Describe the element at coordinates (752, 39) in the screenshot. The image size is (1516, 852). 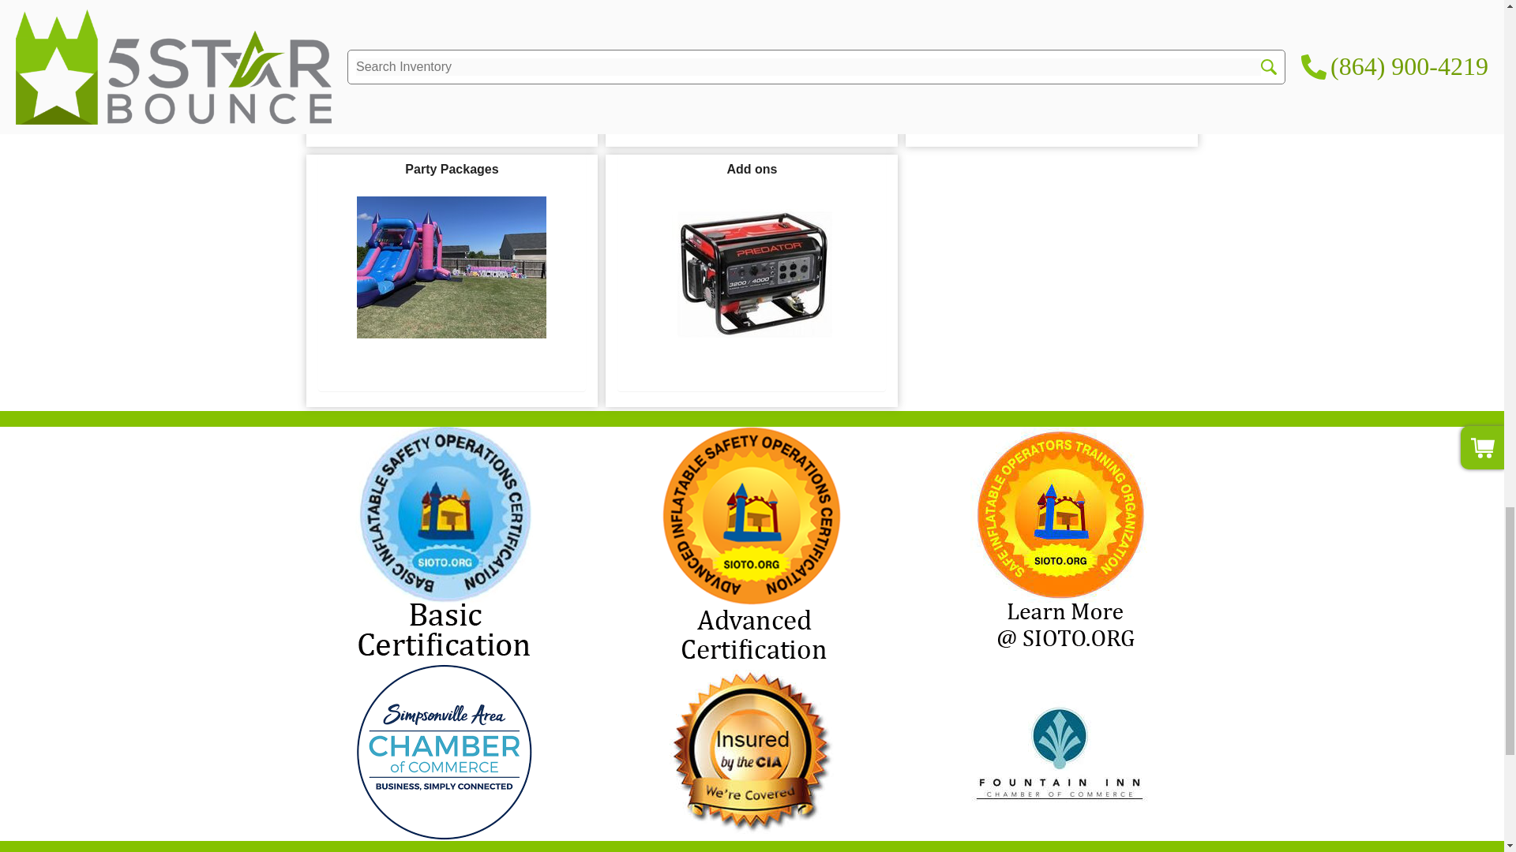
I see `Dry Units` at that location.